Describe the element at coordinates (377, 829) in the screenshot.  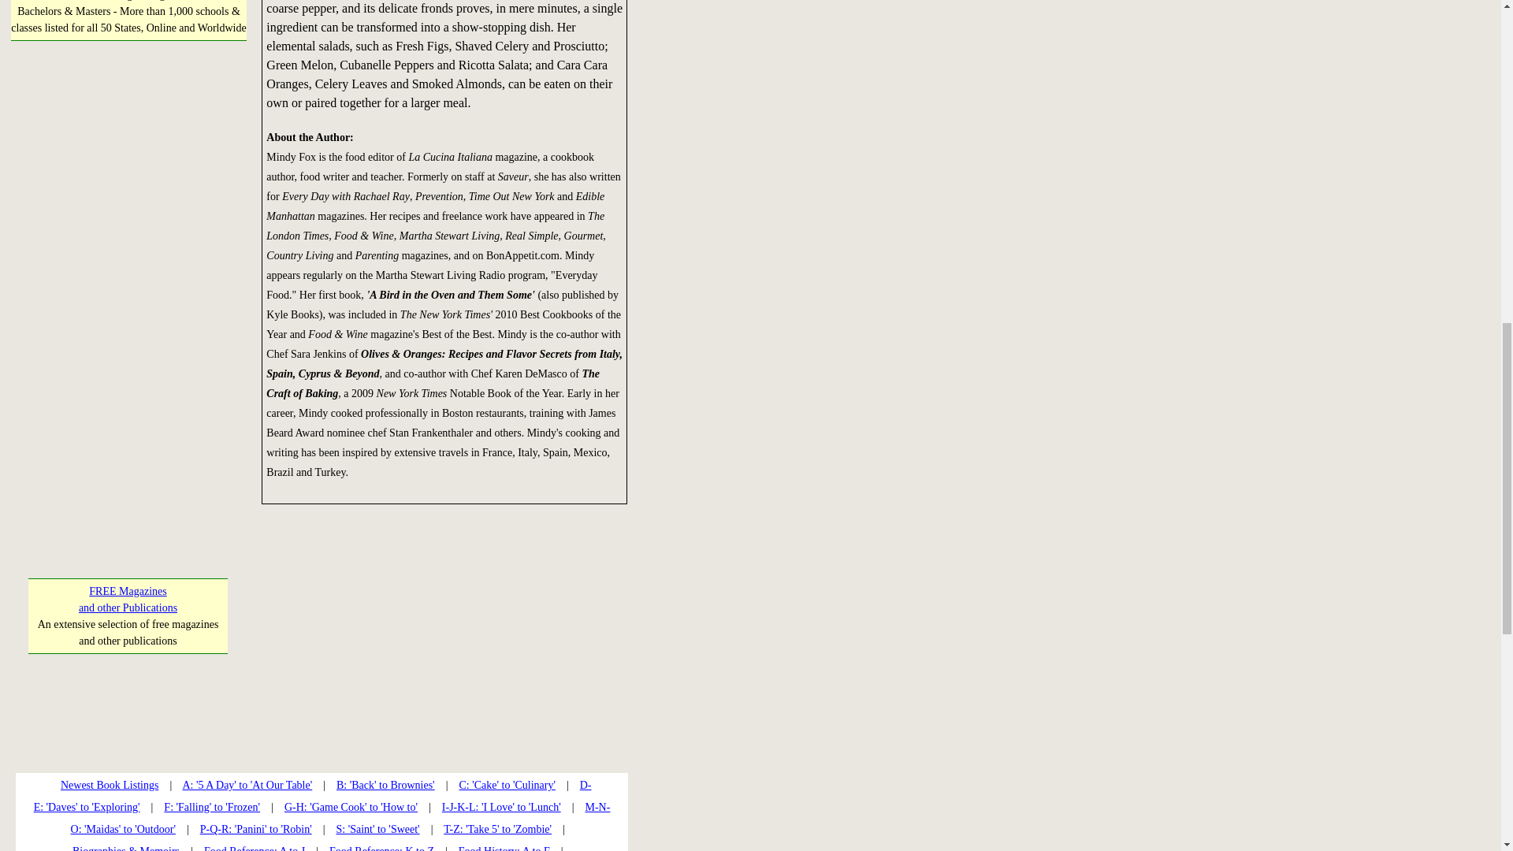
I see `I-J-K-L: 'I Love' to 'Lunch'` at that location.